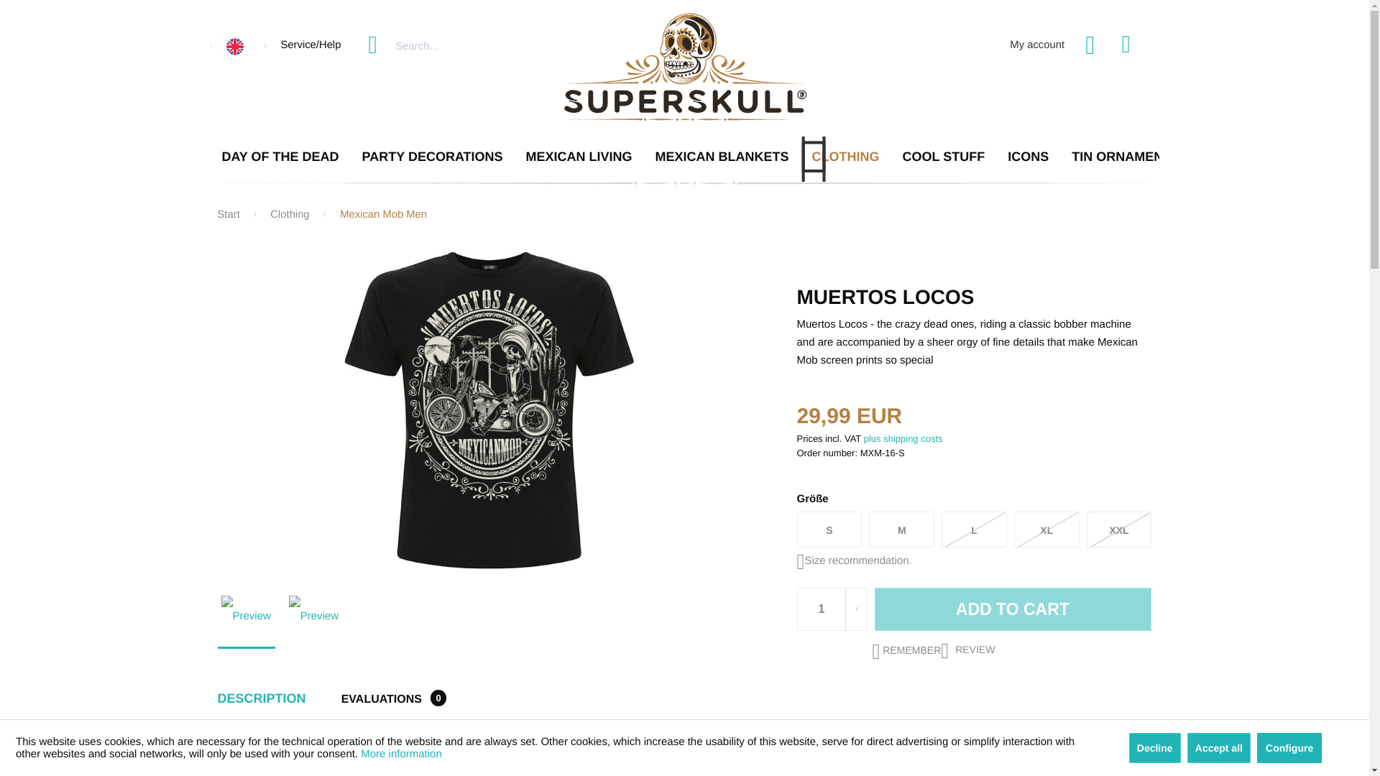 This screenshot has height=776, width=1380. What do you see at coordinates (684, 68) in the screenshot?
I see `Superskull - Switch to homepage` at bounding box center [684, 68].